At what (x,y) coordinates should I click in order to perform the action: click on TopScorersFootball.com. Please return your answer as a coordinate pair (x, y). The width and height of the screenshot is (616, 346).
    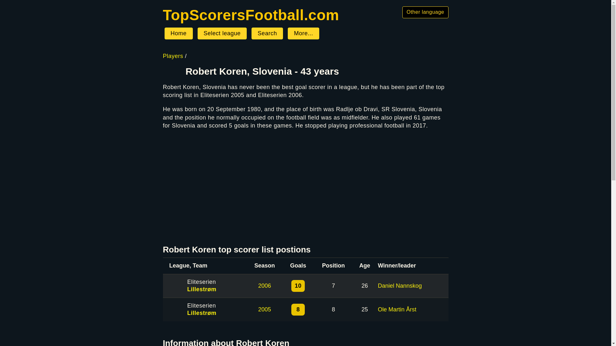
    Looking at the image, I should click on (251, 15).